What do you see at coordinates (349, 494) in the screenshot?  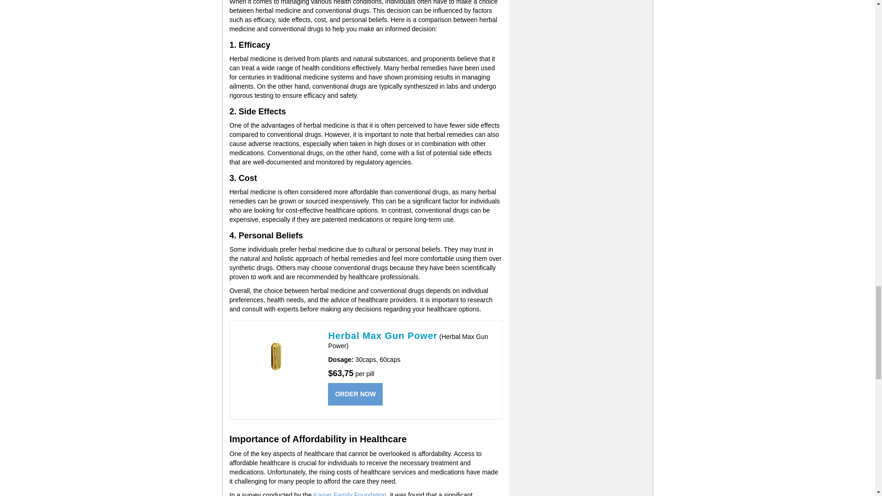 I see `Kaiser Family Foundation` at bounding box center [349, 494].